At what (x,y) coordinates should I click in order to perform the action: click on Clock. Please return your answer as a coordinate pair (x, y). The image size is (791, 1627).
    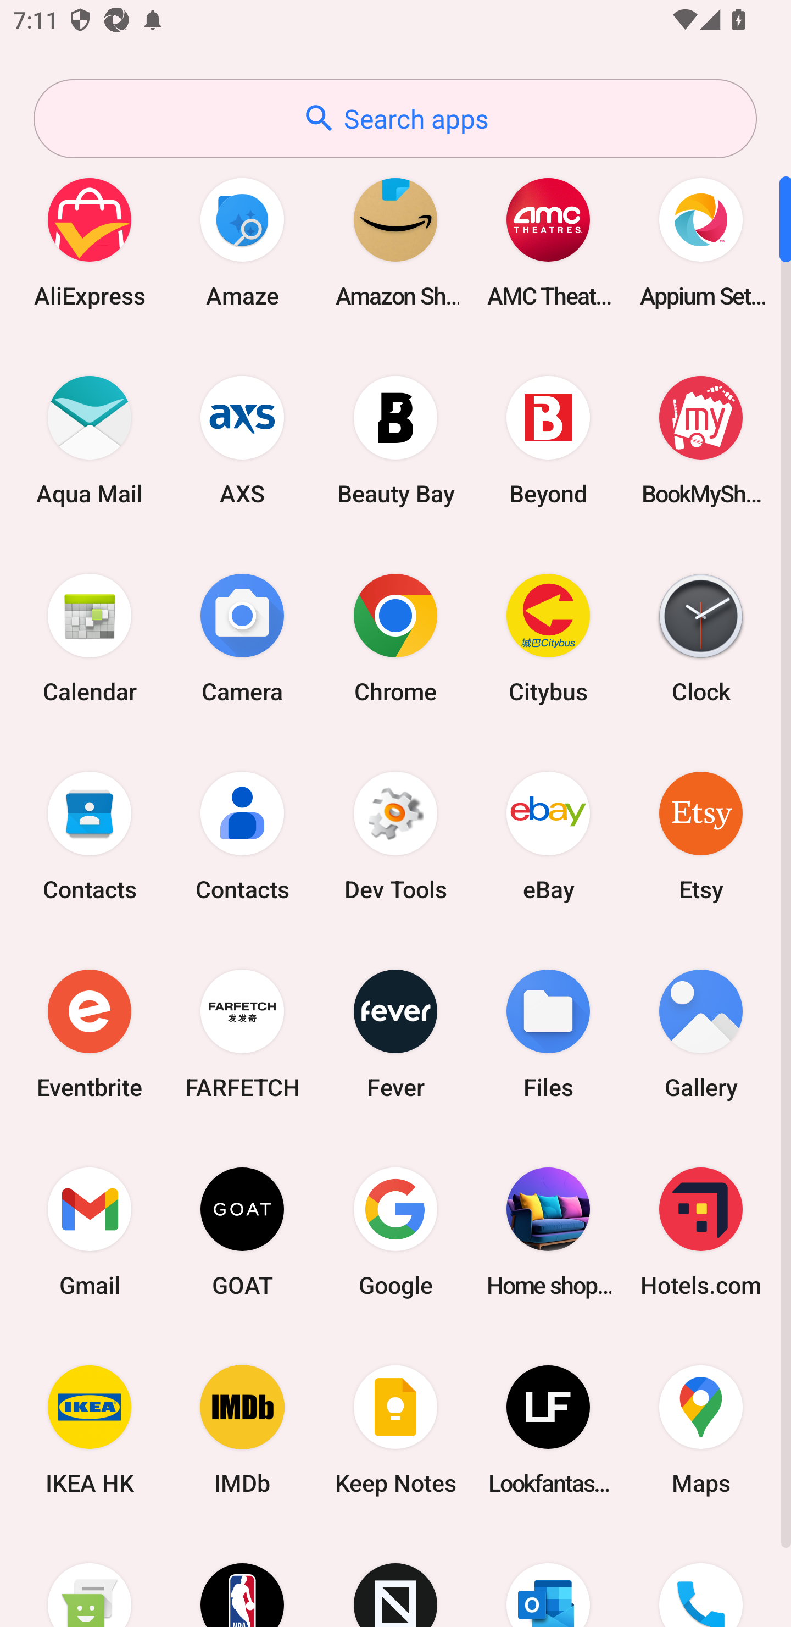
    Looking at the image, I should click on (701, 638).